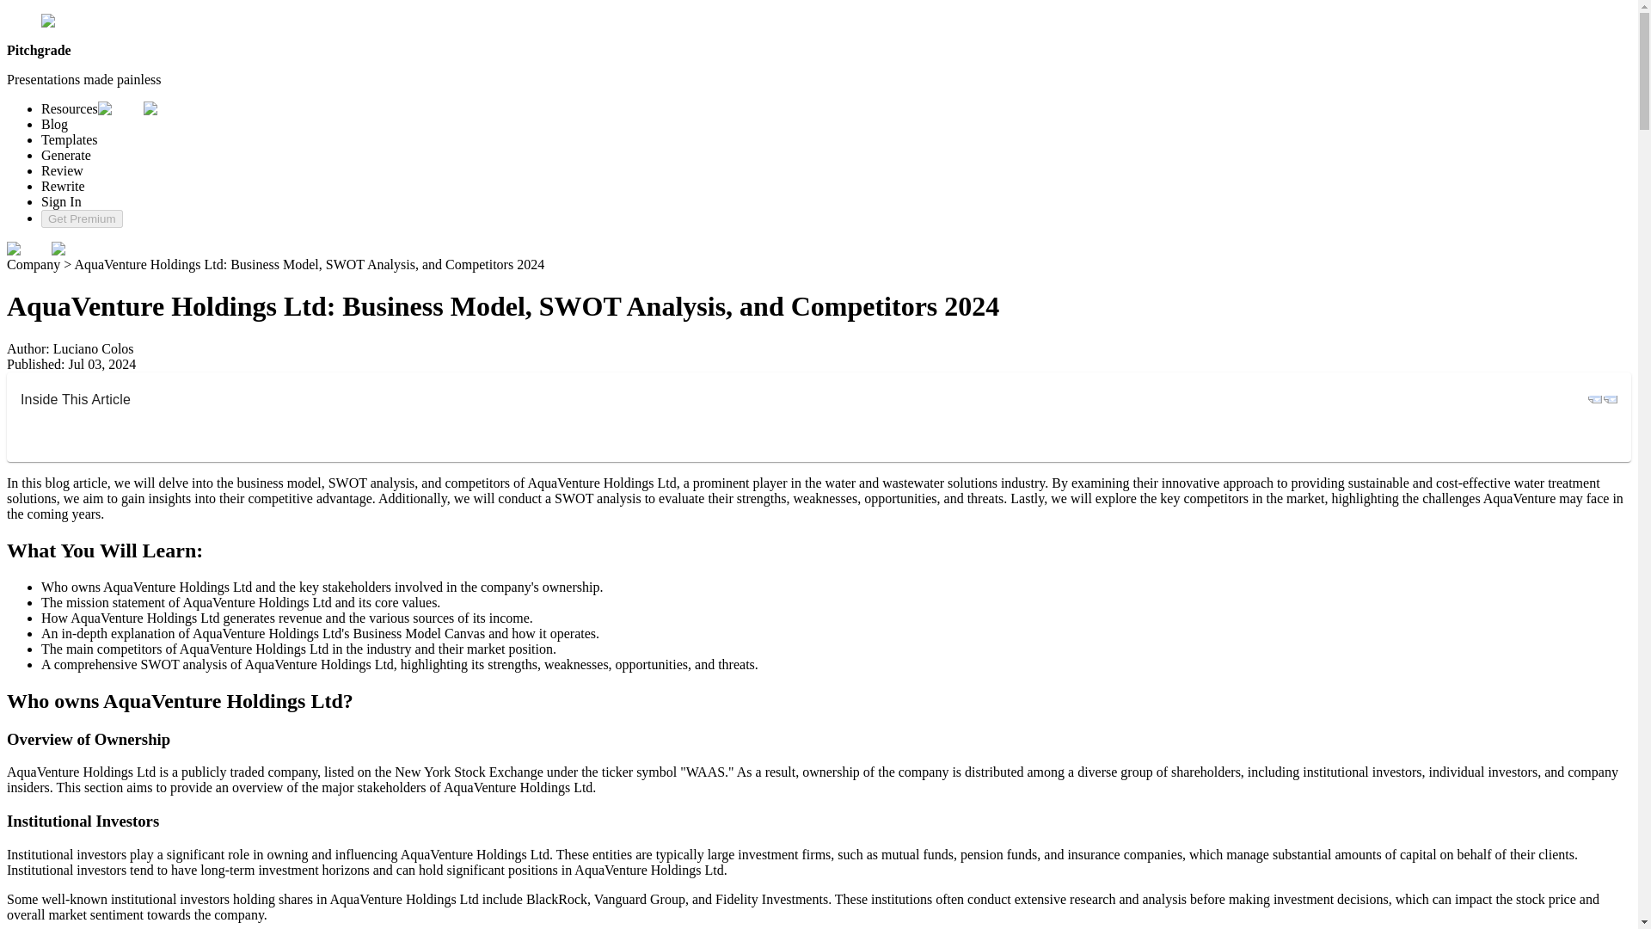 The height and width of the screenshot is (929, 1651). Describe the element at coordinates (1610, 399) in the screenshot. I see `menu` at that location.